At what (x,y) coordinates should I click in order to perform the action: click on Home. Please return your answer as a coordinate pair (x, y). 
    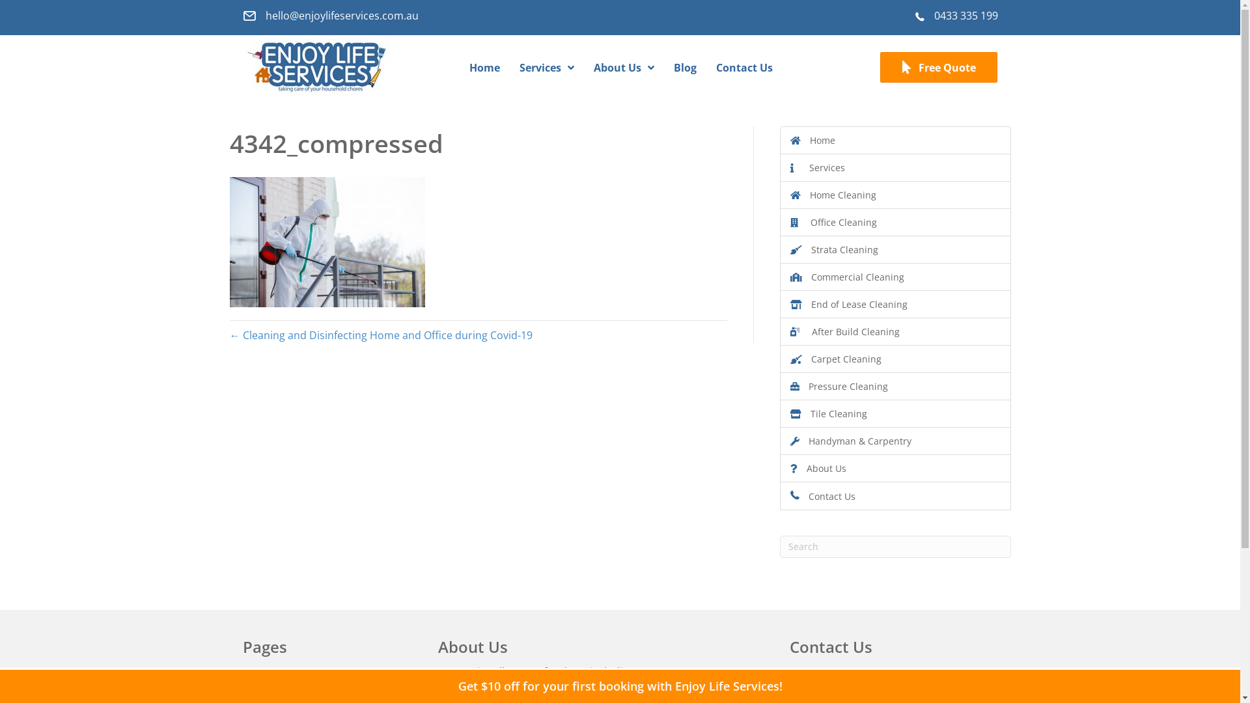
    Looking at the image, I should click on (896, 141).